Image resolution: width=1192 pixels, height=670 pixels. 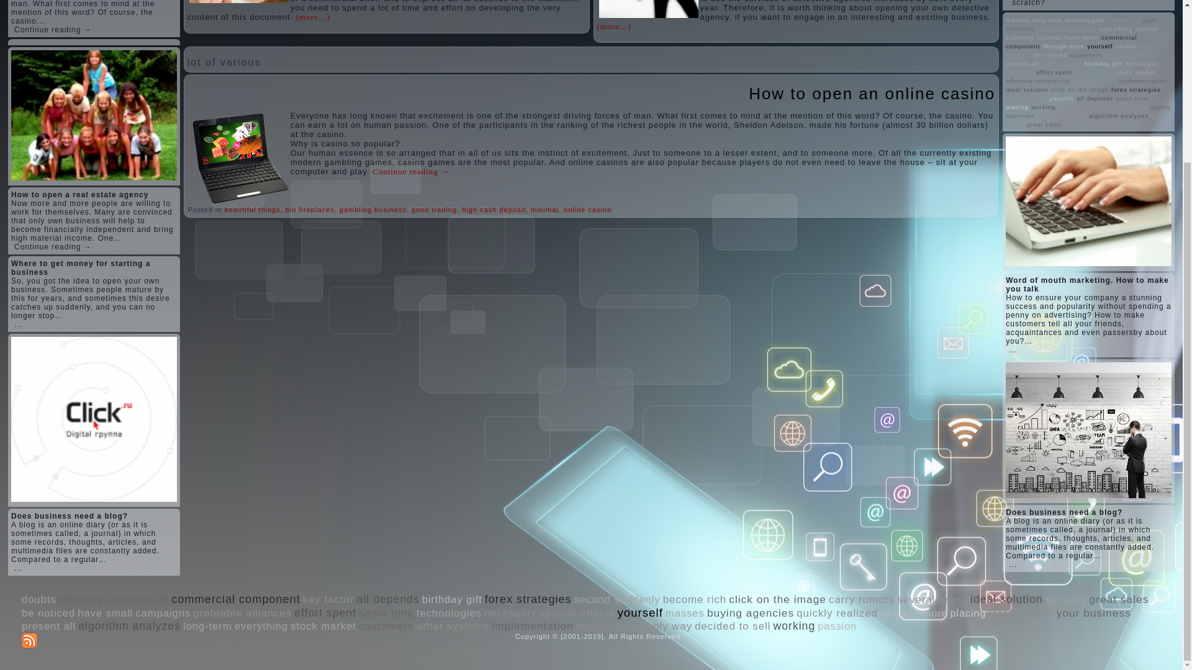 I want to click on How to open an online casino, so click(x=872, y=94).